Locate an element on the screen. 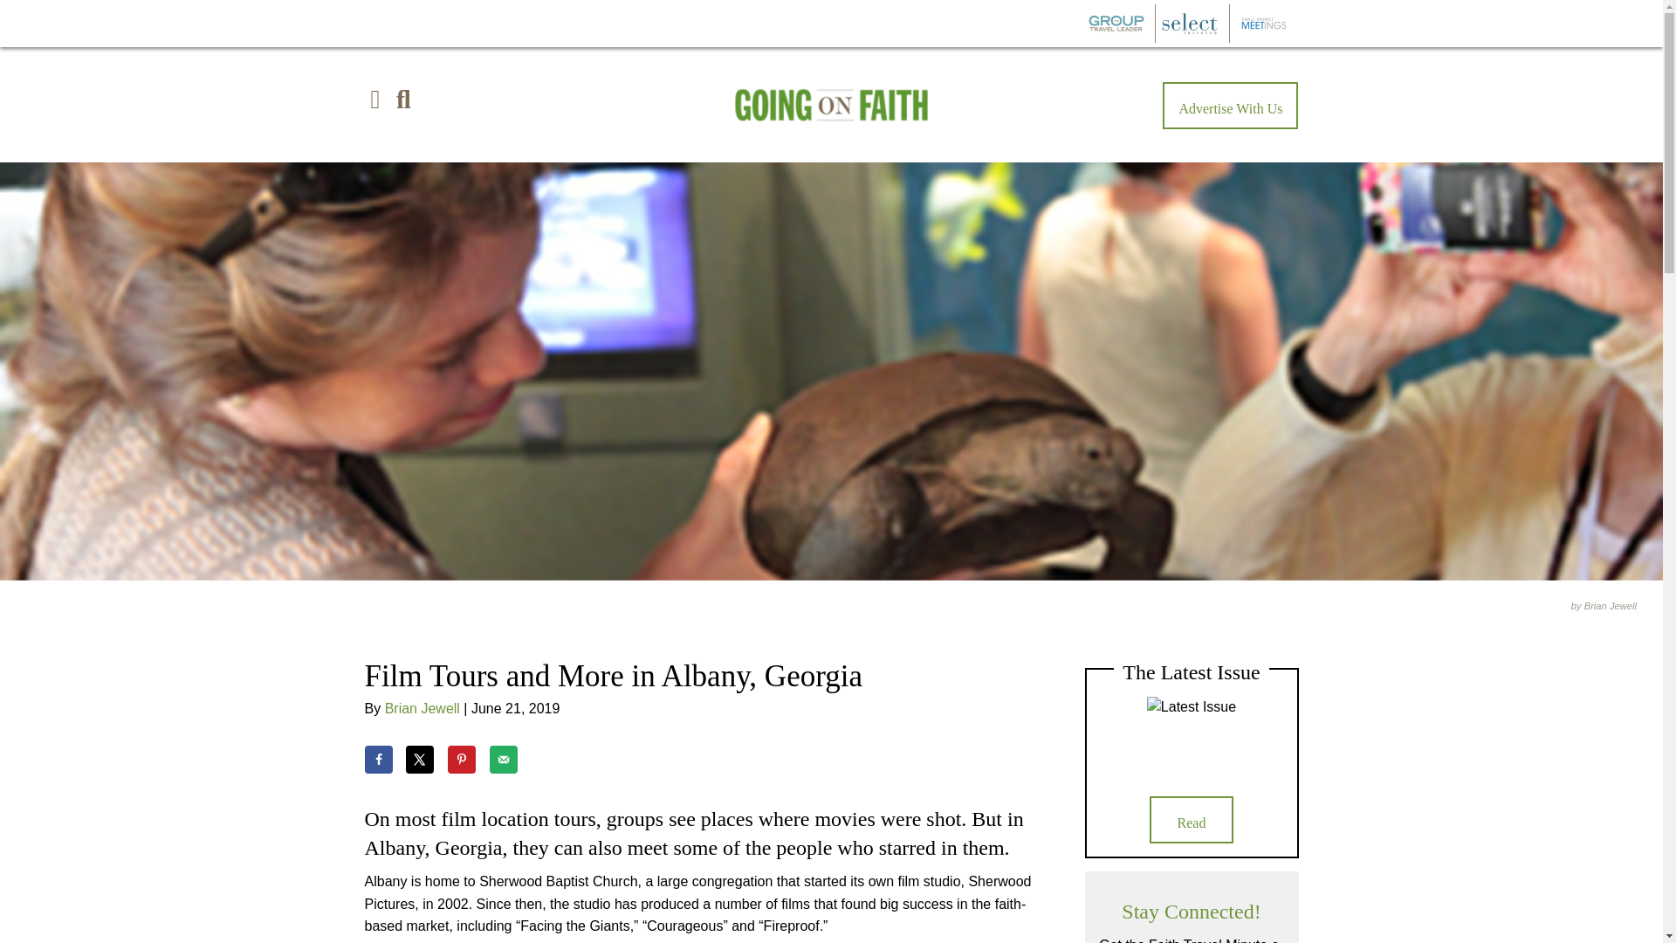  Advertise With Us is located at coordinates (1230, 105).